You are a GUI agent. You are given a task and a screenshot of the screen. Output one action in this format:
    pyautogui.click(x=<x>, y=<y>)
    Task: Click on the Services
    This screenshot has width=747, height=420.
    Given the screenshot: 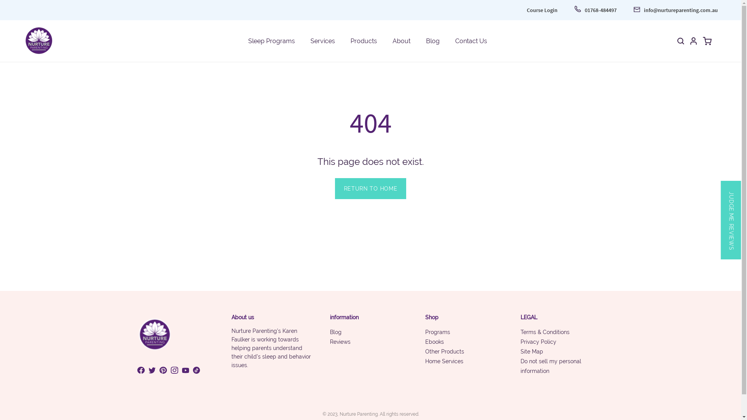 What is the action you would take?
    pyautogui.click(x=323, y=40)
    